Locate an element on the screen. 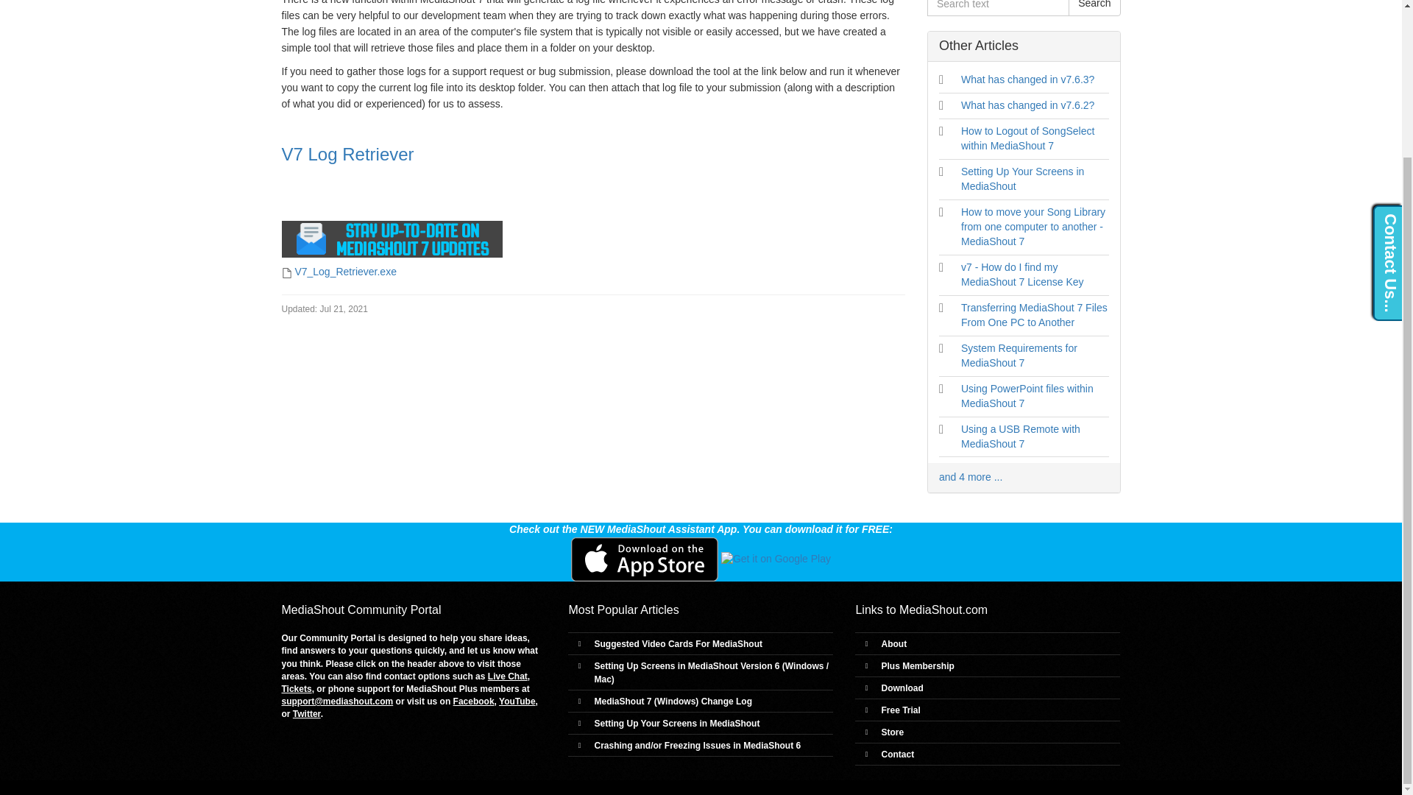 The height and width of the screenshot is (795, 1413). Twitter is located at coordinates (306, 714).